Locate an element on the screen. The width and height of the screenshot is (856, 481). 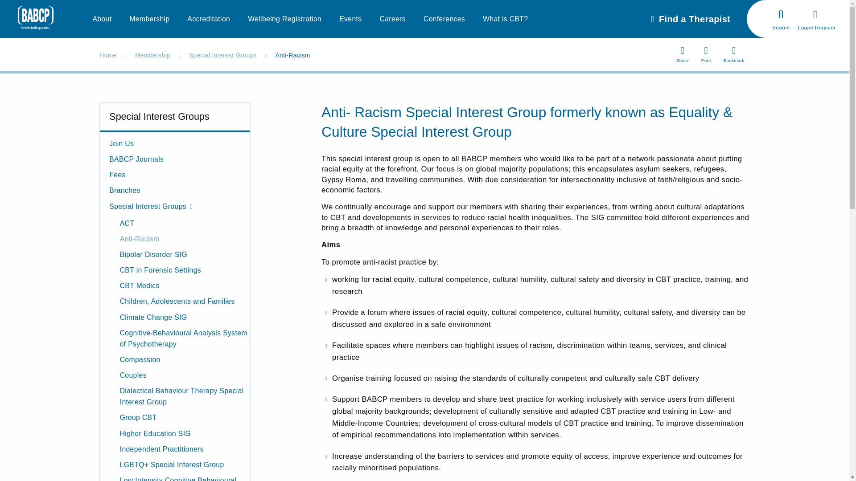
Accreditation is located at coordinates (209, 19).